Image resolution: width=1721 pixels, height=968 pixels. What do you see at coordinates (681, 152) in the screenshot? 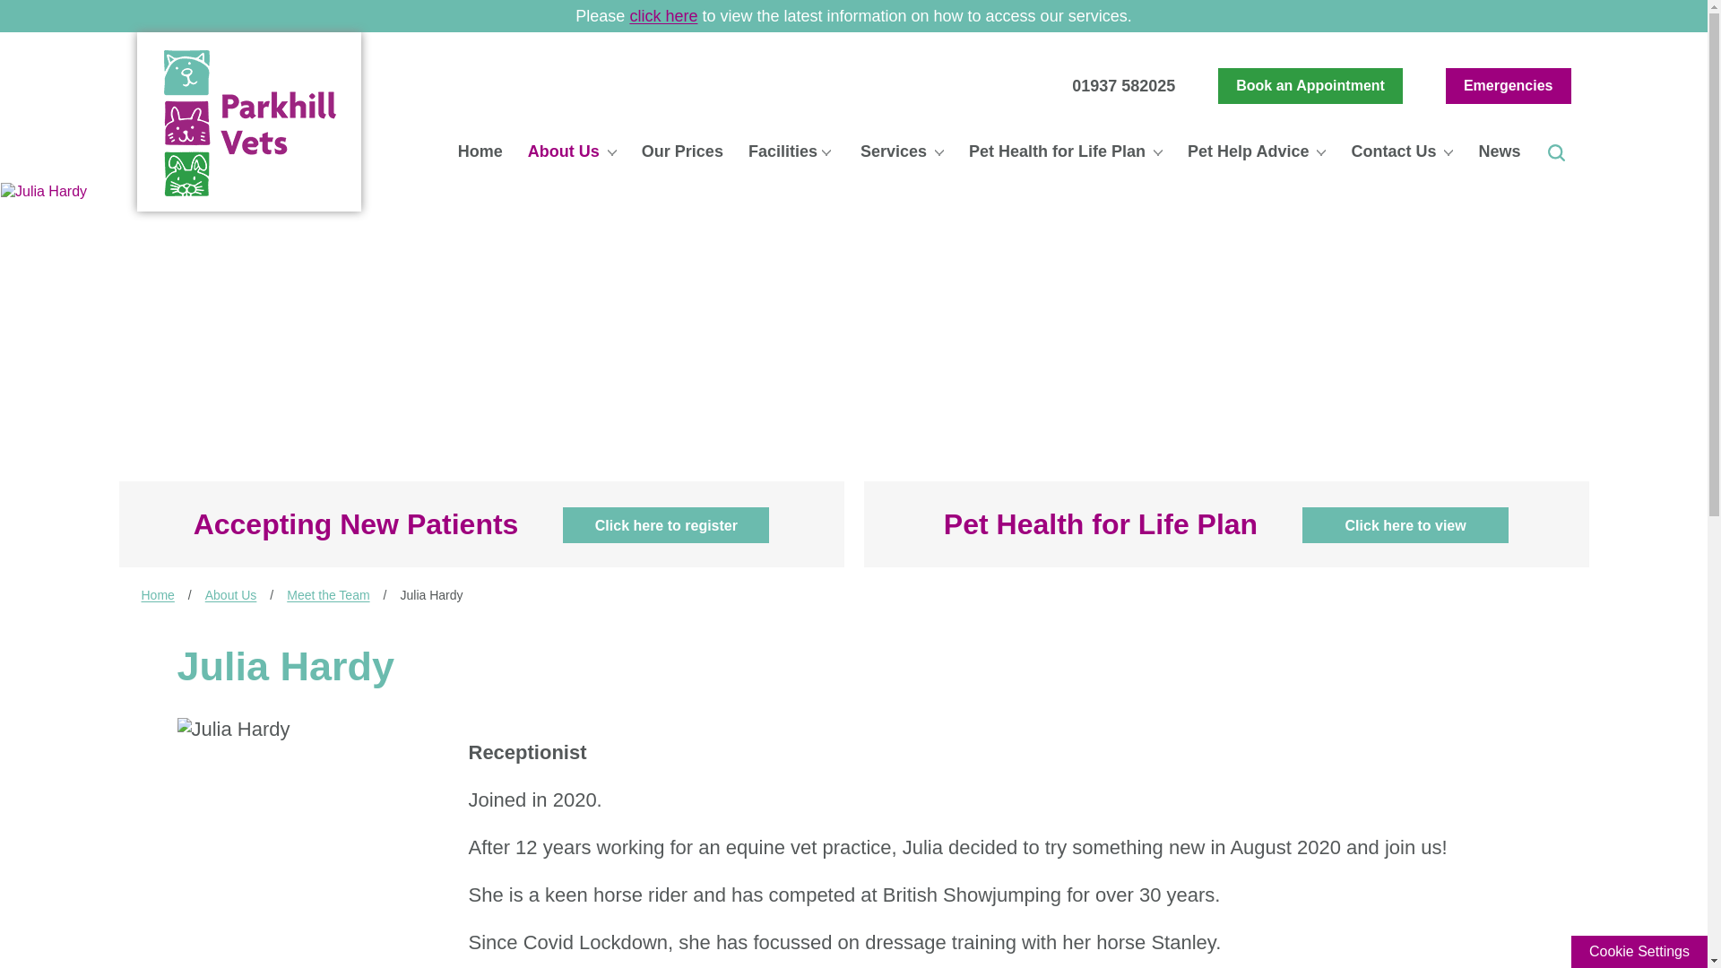
I see `Our Prices` at bounding box center [681, 152].